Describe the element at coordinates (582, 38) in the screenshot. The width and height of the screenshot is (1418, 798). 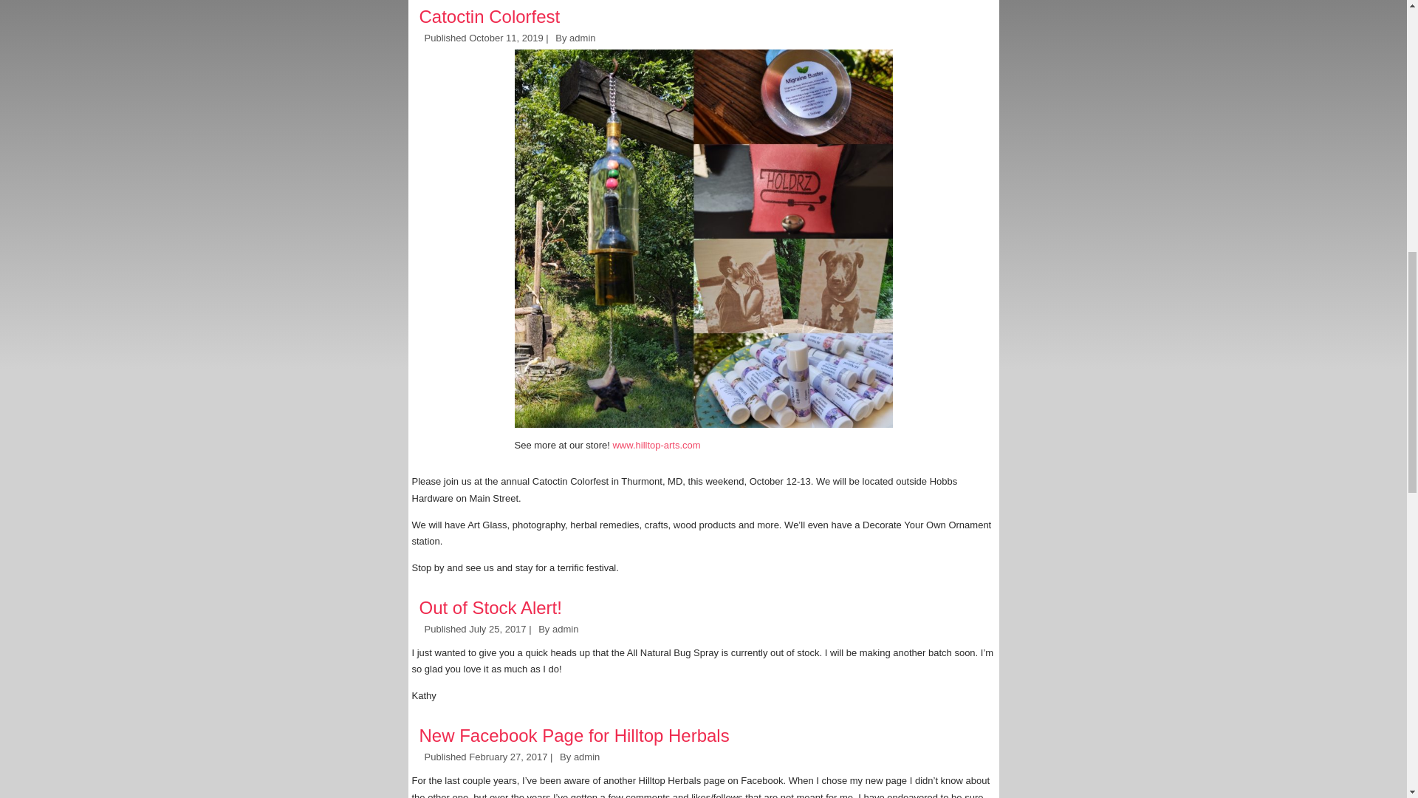
I see `admin` at that location.